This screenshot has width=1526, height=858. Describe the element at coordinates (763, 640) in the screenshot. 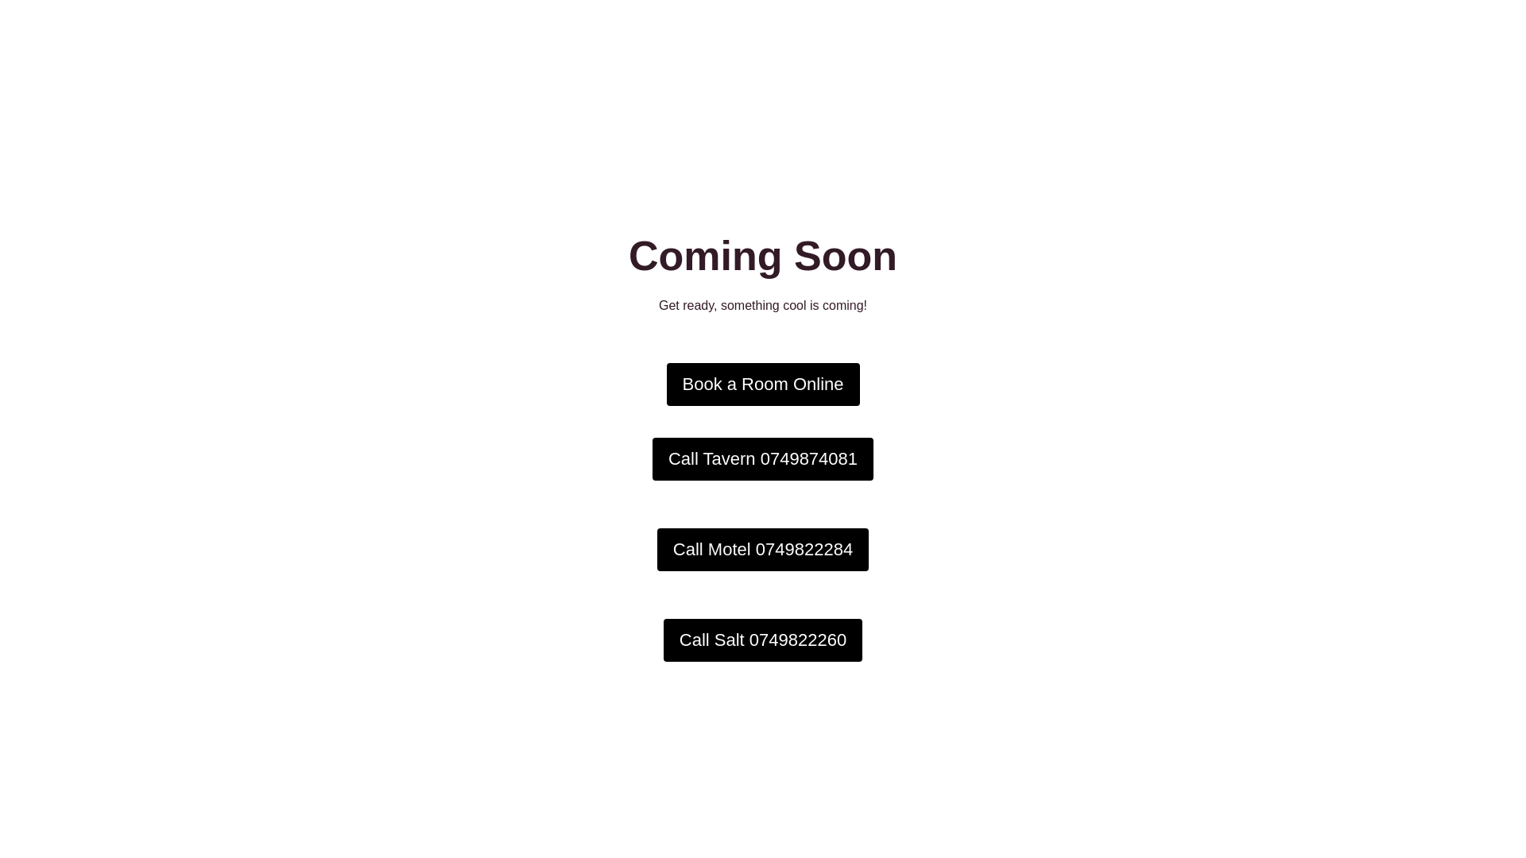

I see `Call Salt 0749822260` at that location.